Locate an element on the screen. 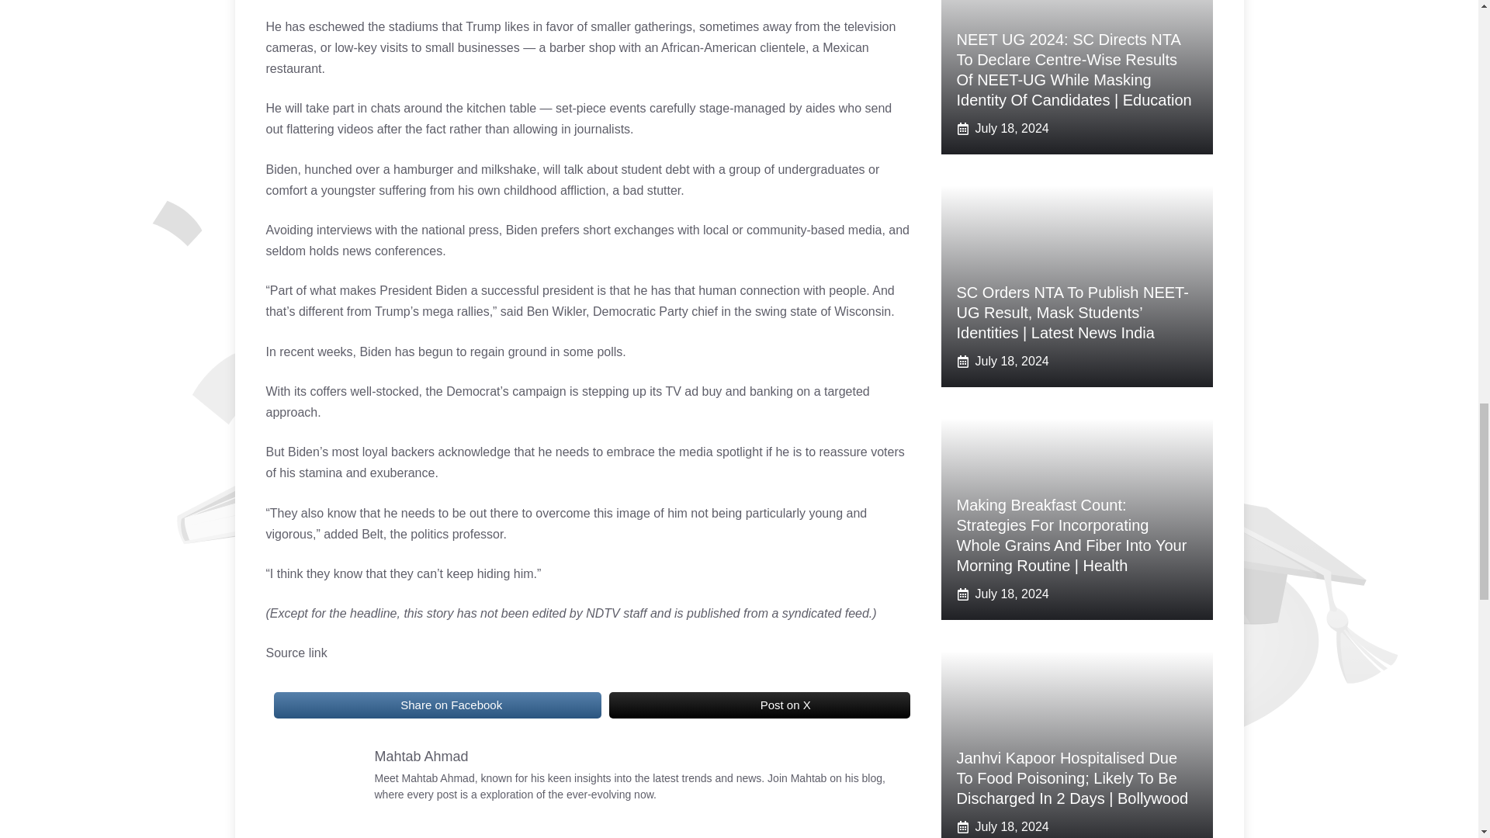 This screenshot has width=1490, height=838. The Unique Campaigns For 2024 US Elections is located at coordinates (730, 704).